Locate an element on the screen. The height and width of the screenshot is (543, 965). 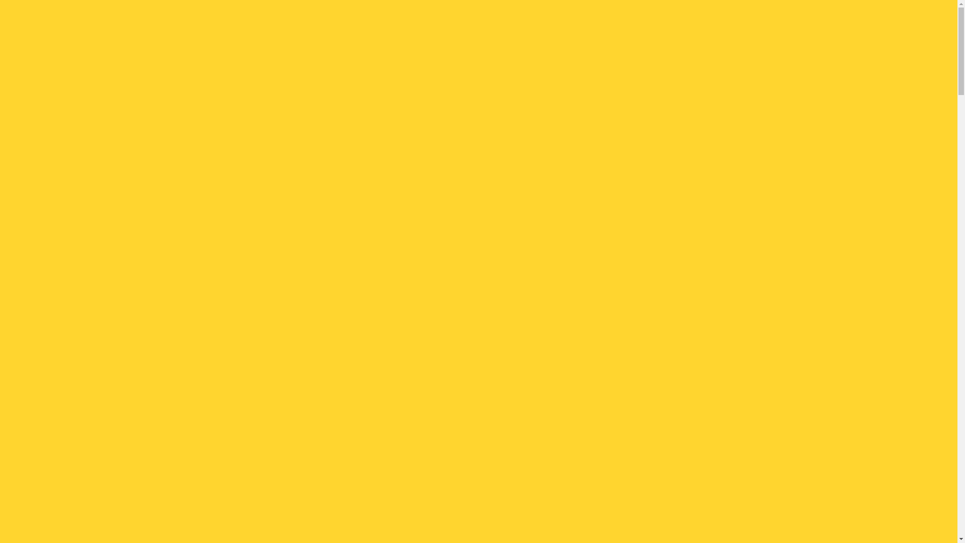
Life:) is located at coordinates (208, 76).